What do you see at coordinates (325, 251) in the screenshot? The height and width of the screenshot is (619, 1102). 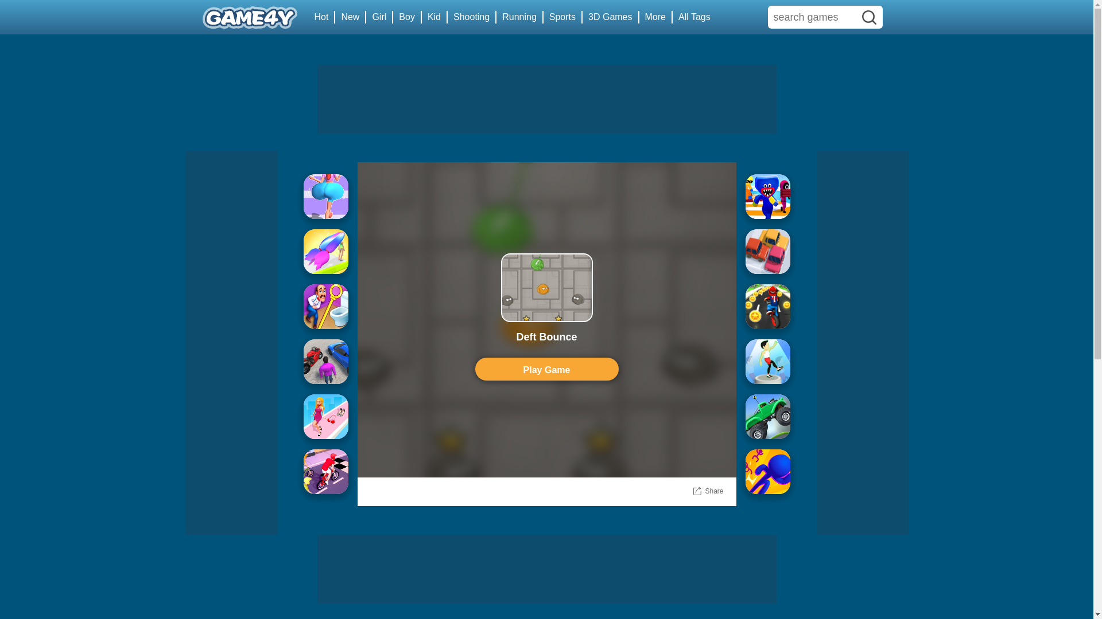 I see `Hair Challenge` at bounding box center [325, 251].